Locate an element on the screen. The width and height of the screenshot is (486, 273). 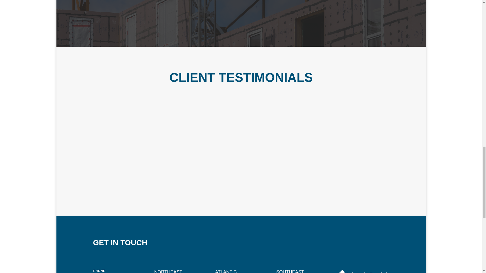
Atlantic Prefab Logo is located at coordinates (363, 271).